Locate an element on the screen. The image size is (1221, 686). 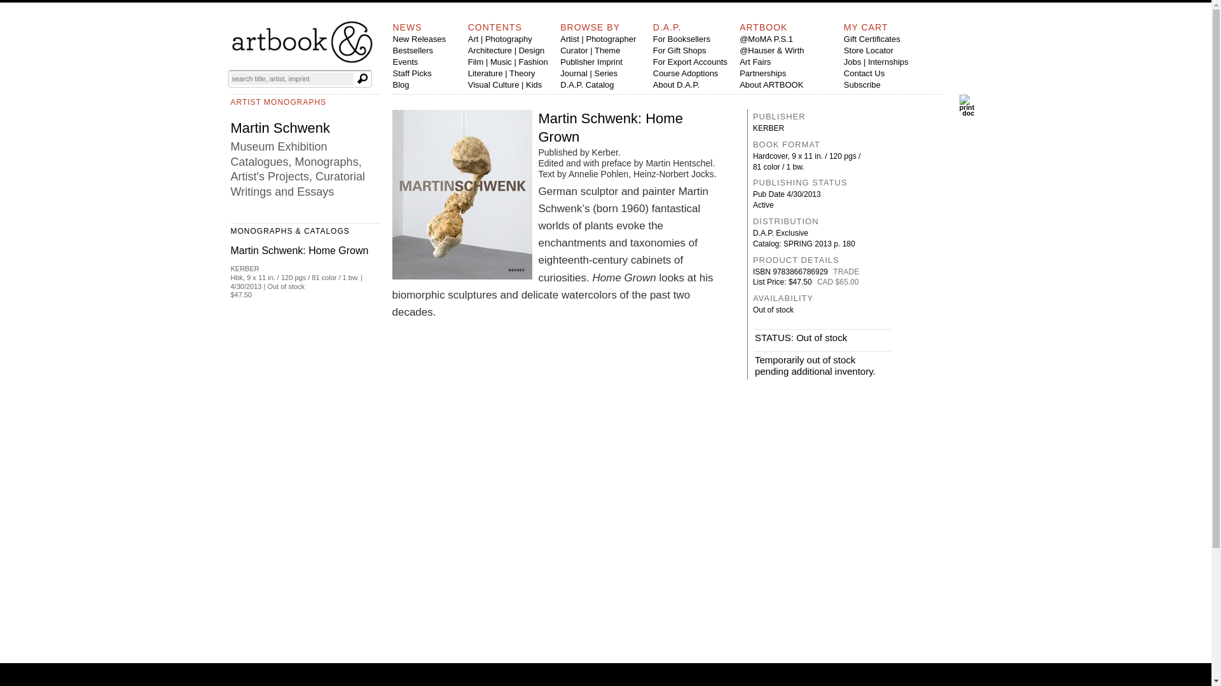
Art is located at coordinates (473, 39).